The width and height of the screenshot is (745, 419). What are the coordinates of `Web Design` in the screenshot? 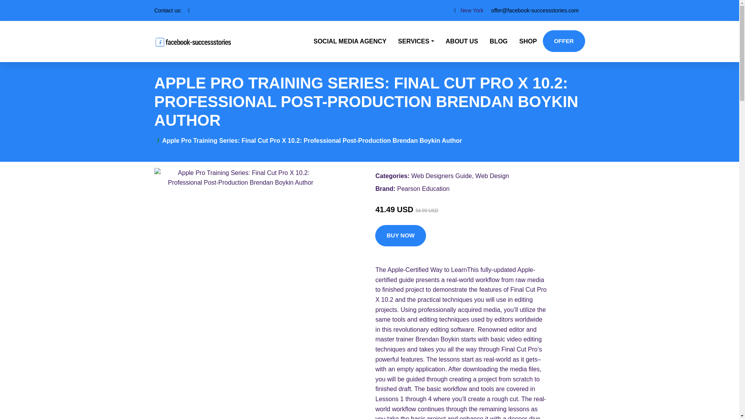 It's located at (492, 176).